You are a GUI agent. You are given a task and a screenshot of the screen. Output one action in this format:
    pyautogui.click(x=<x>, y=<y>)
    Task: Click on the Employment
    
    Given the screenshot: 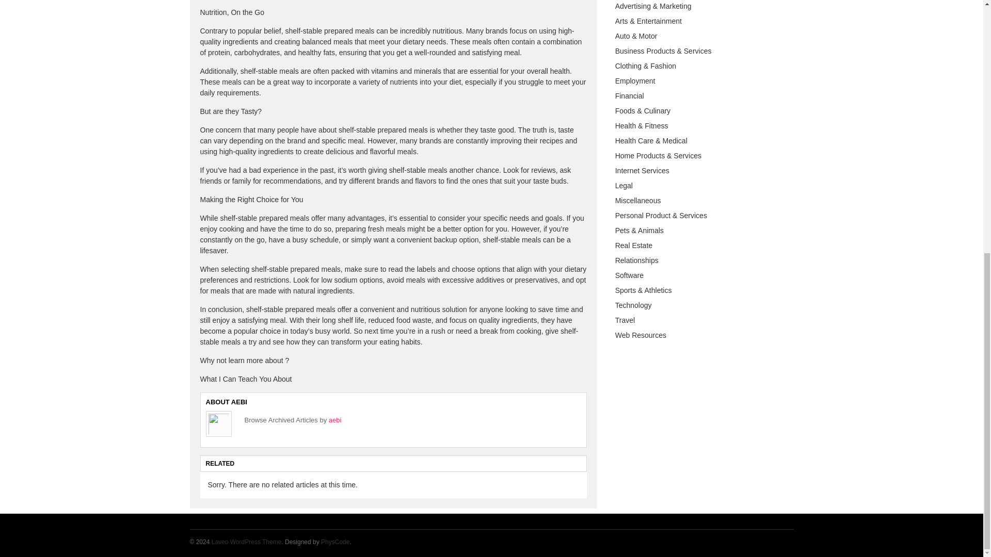 What is the action you would take?
    pyautogui.click(x=635, y=81)
    